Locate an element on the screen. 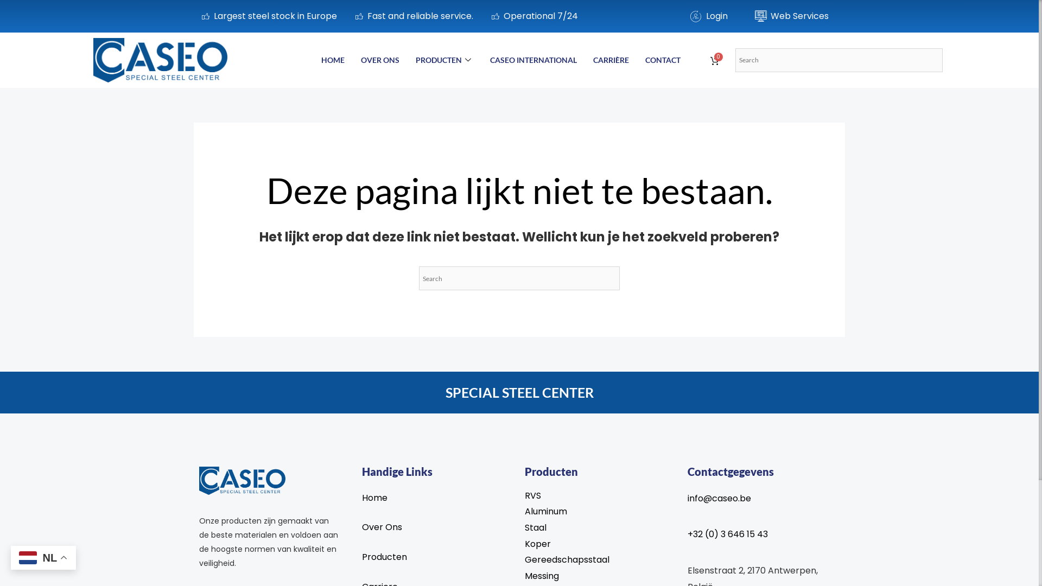  Koper is located at coordinates (601, 544).